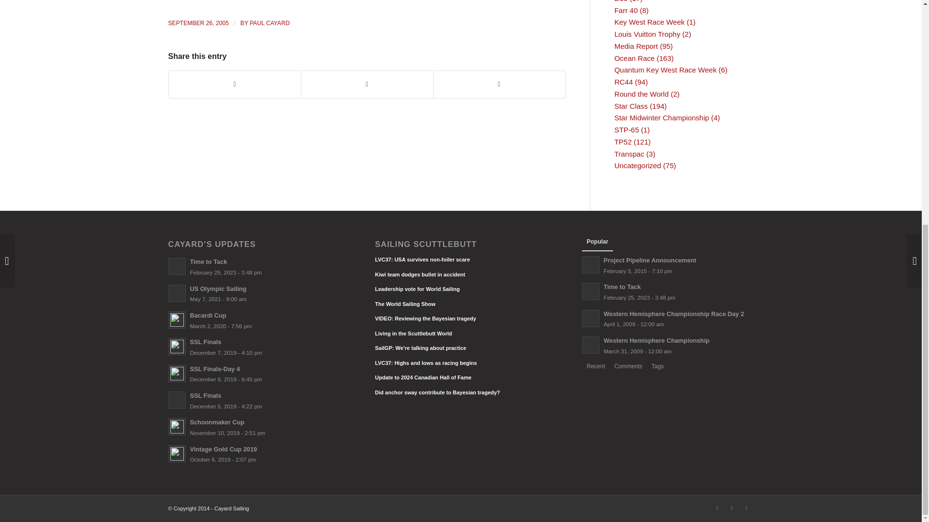  I want to click on SSL Finals, so click(254, 347).